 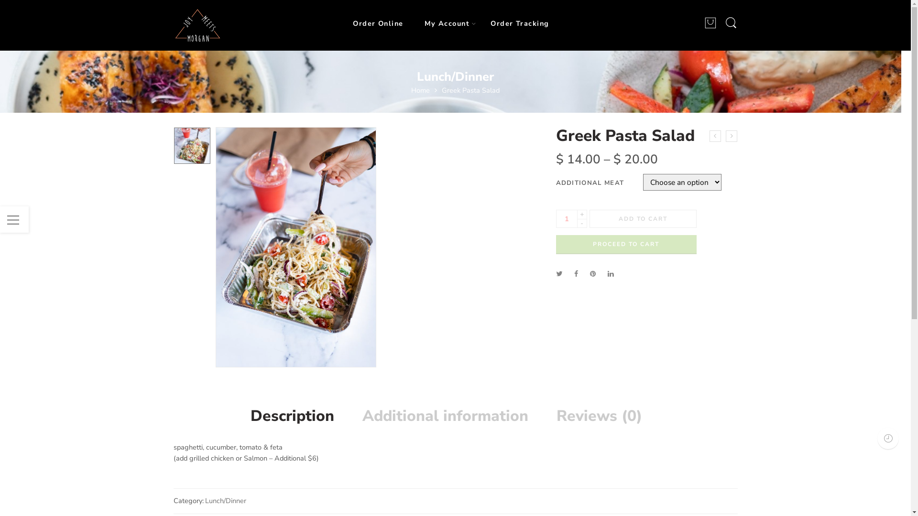 I want to click on Lunch/Dinner, so click(x=225, y=501).